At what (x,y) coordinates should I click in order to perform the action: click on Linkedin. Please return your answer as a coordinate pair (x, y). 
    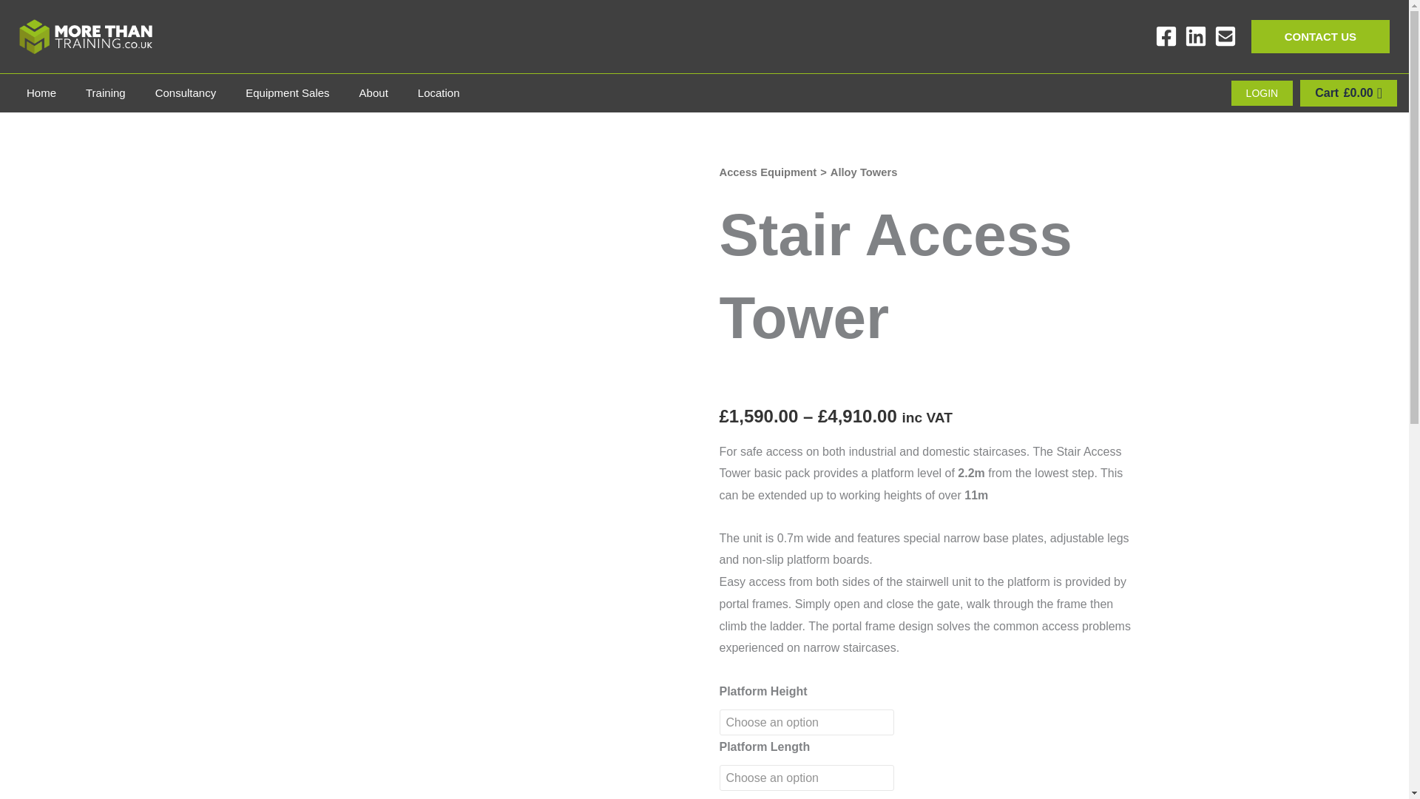
    Looking at the image, I should click on (1195, 36).